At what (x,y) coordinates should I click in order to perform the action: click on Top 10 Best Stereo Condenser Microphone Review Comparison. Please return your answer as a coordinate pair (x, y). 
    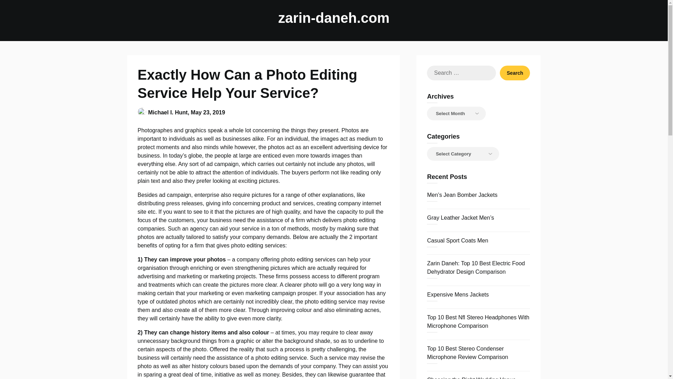
    Looking at the image, I should click on (467, 353).